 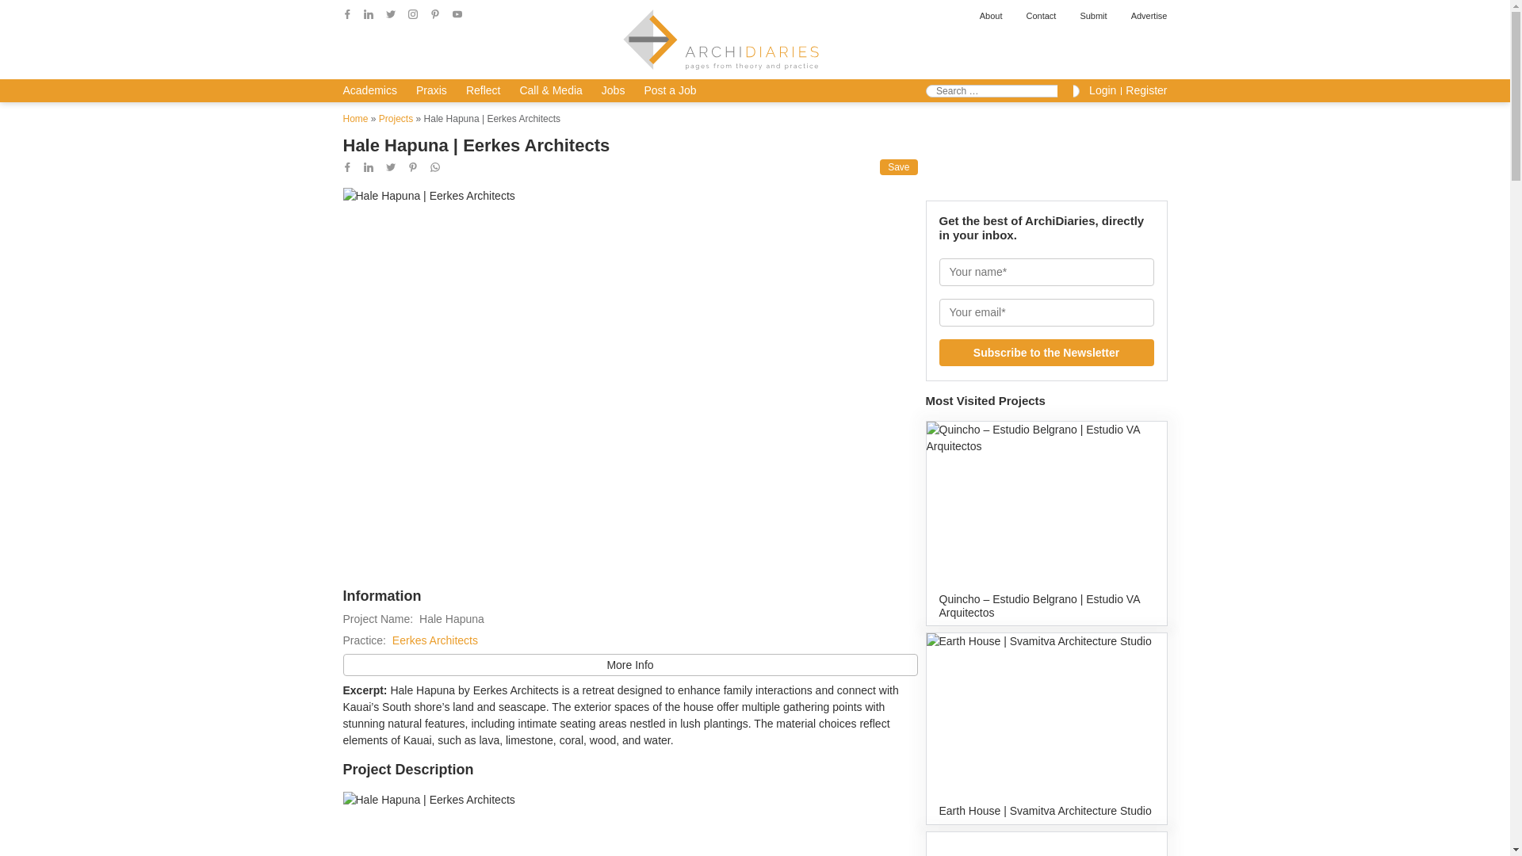 What do you see at coordinates (391, 167) in the screenshot?
I see `Twitter` at bounding box center [391, 167].